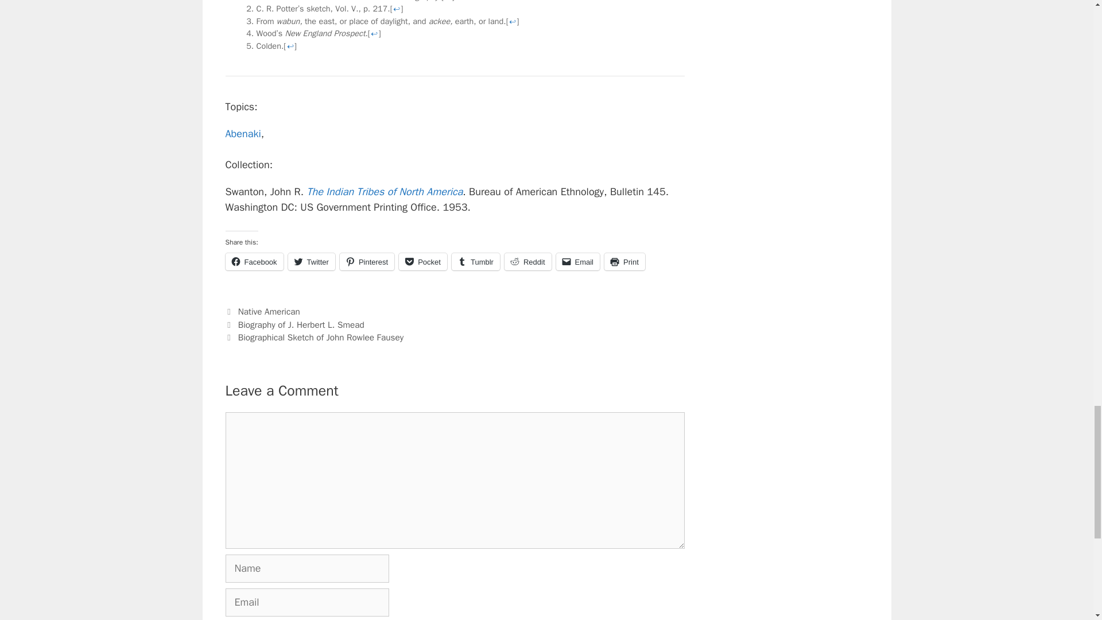 The height and width of the screenshot is (620, 1102). I want to click on Native American, so click(269, 311).